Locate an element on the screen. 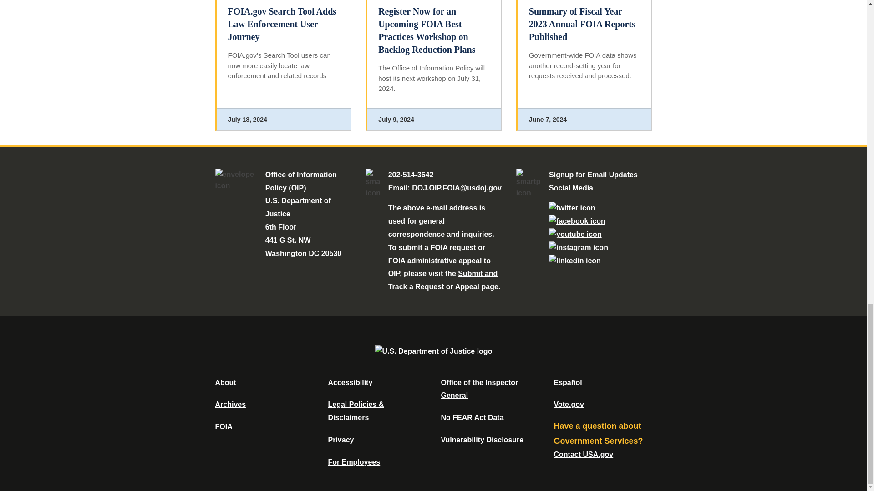 The image size is (874, 491). About DOJ is located at coordinates (225, 382).